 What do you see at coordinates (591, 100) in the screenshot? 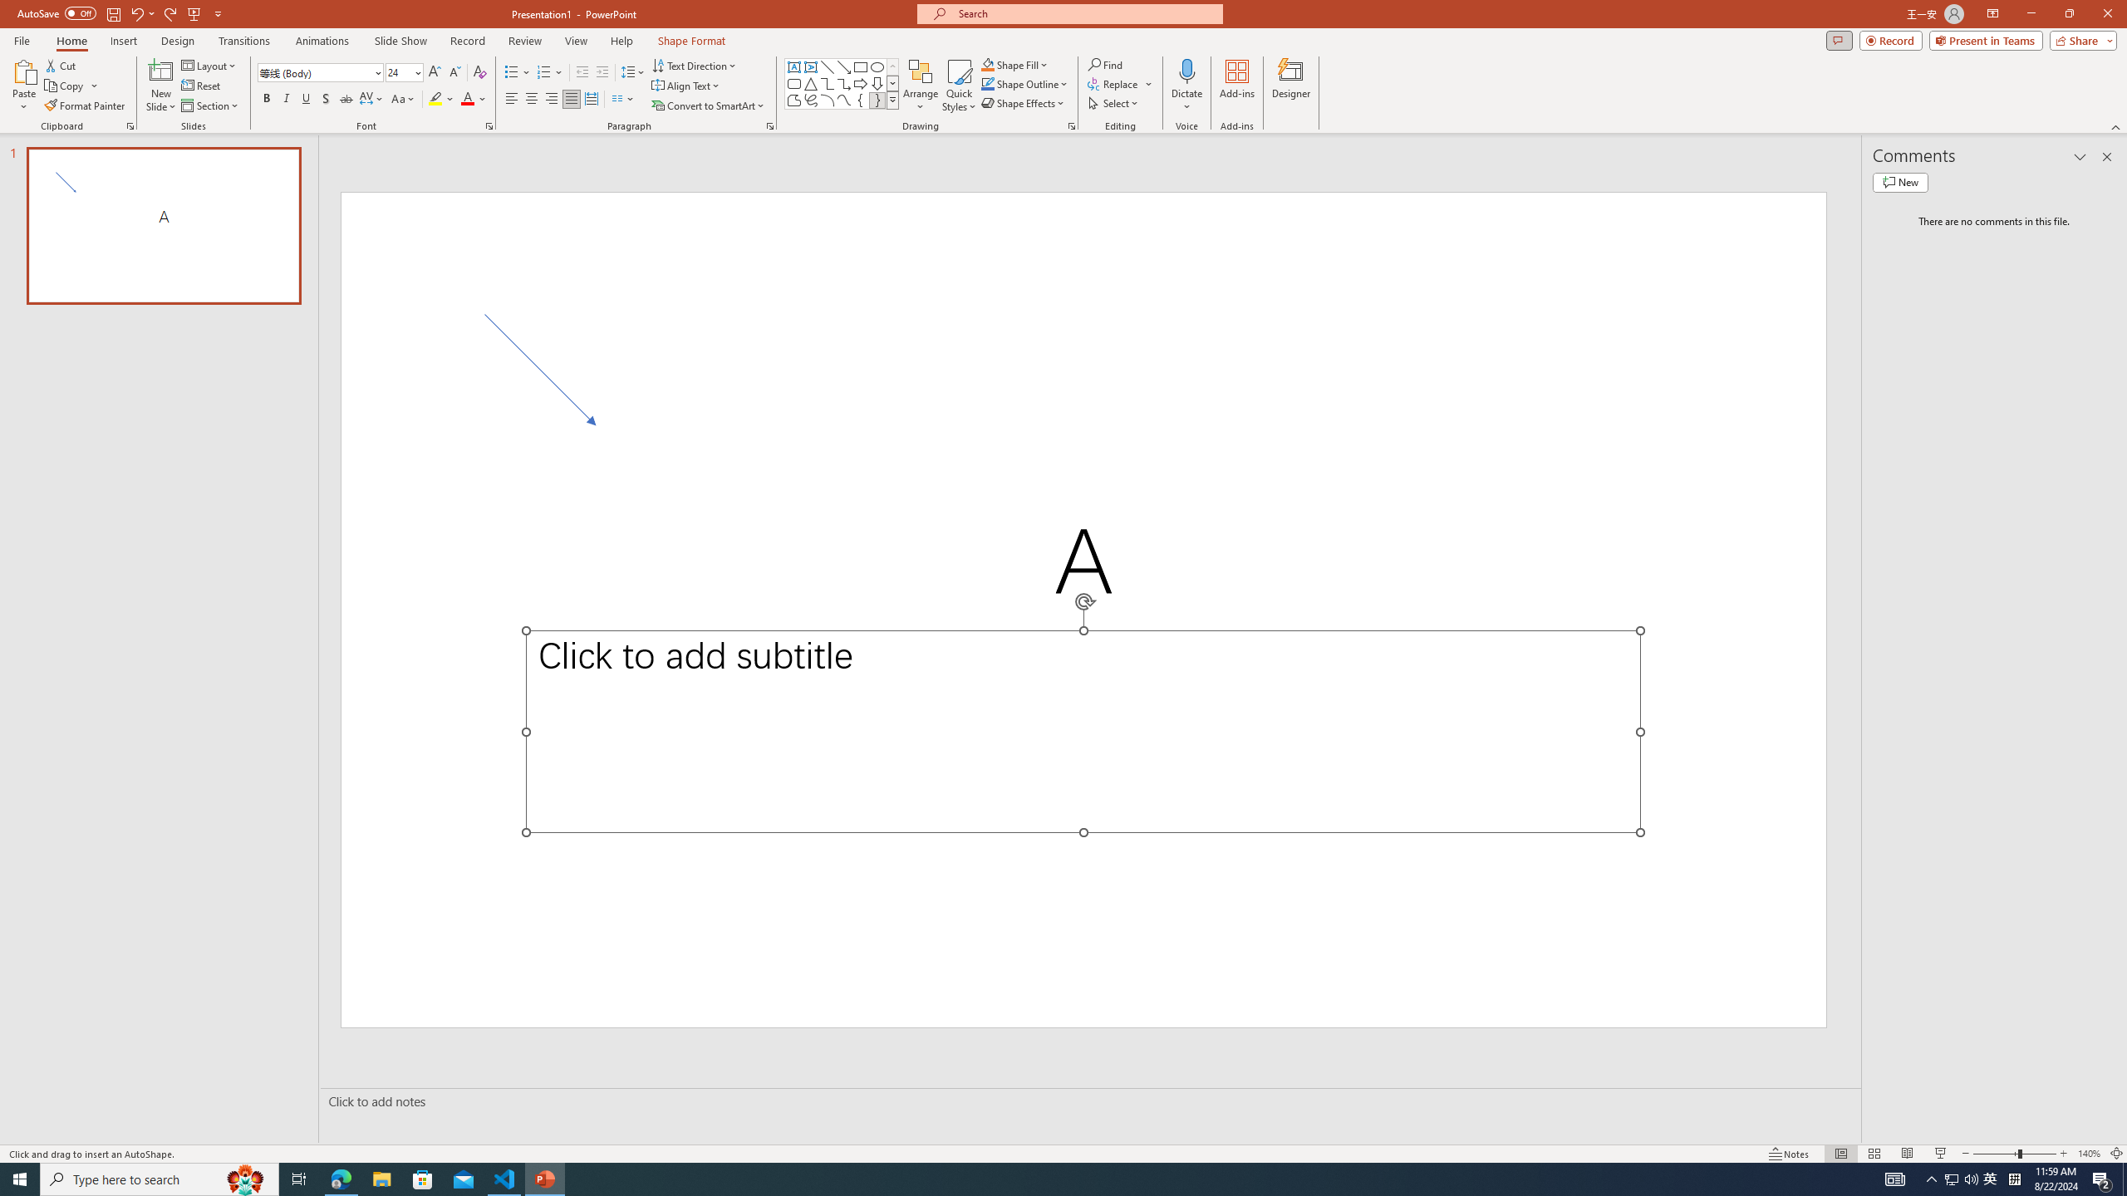
I see `Distributed` at bounding box center [591, 100].